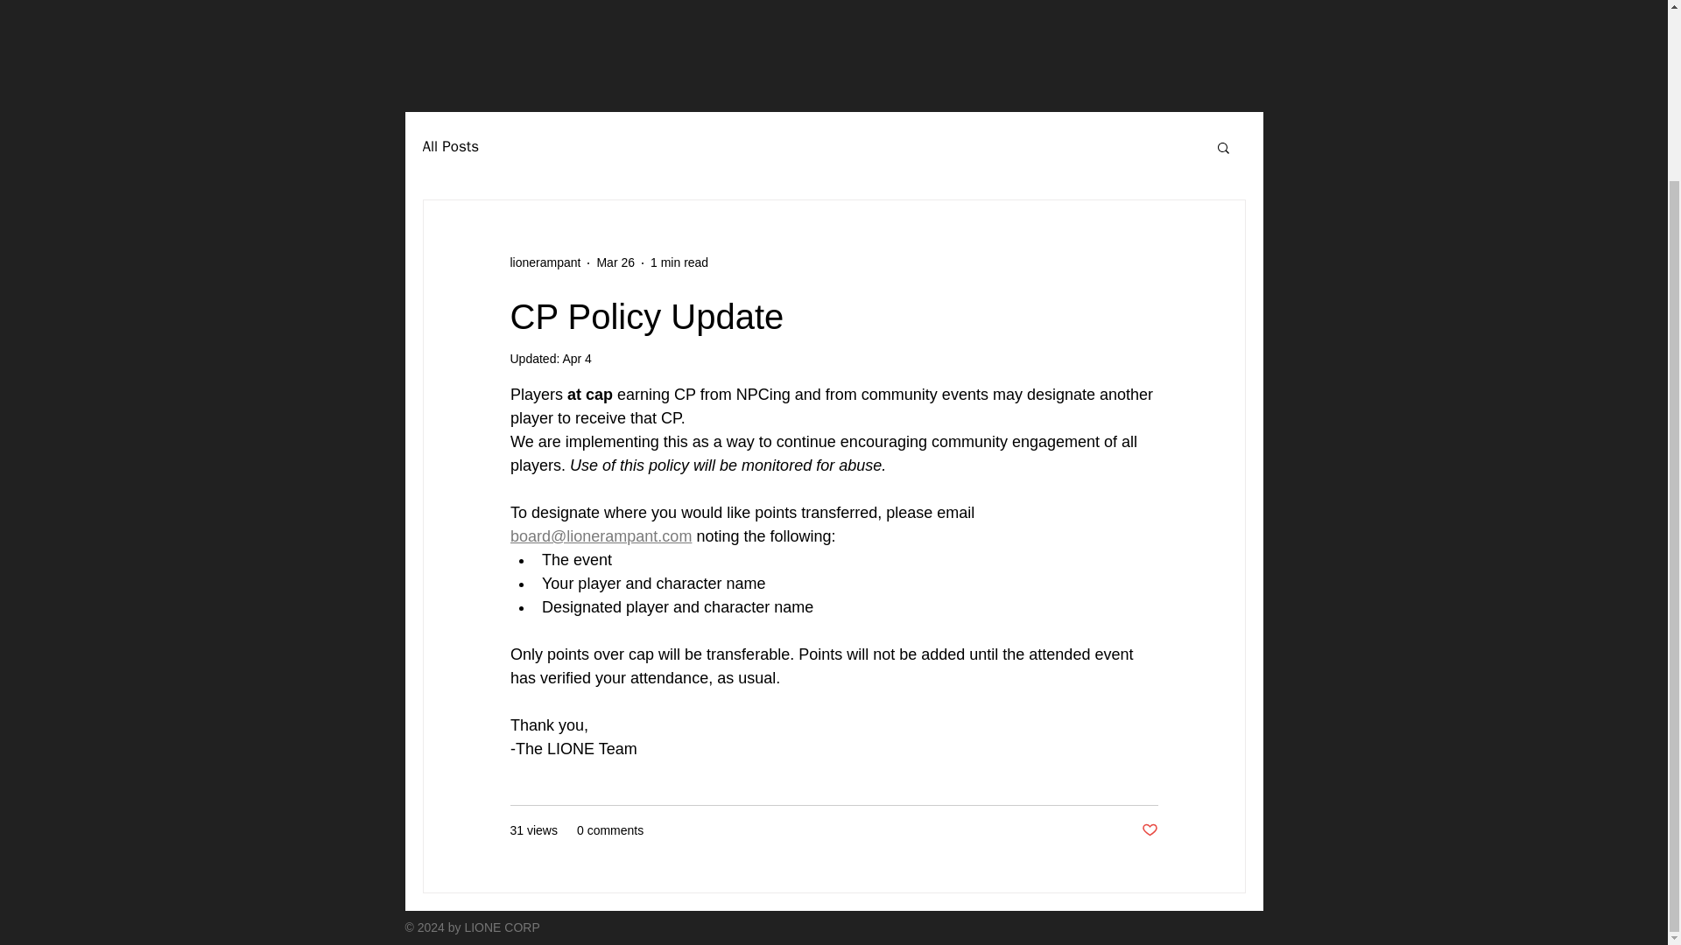 This screenshot has height=945, width=1681. Describe the element at coordinates (1149, 830) in the screenshot. I see `Post not marked as liked` at that location.